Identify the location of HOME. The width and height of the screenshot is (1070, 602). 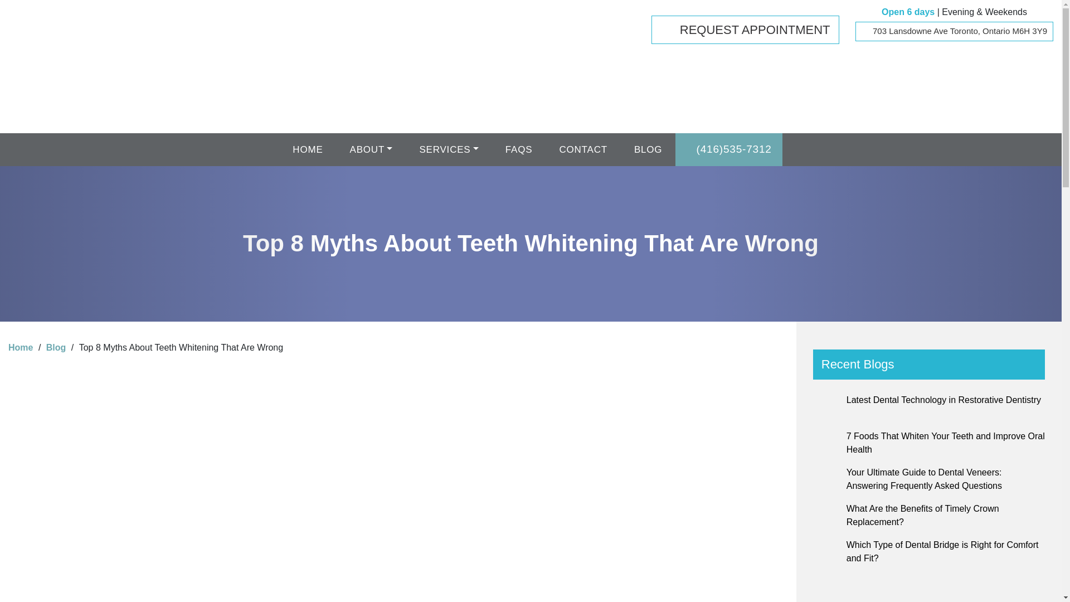
(308, 149).